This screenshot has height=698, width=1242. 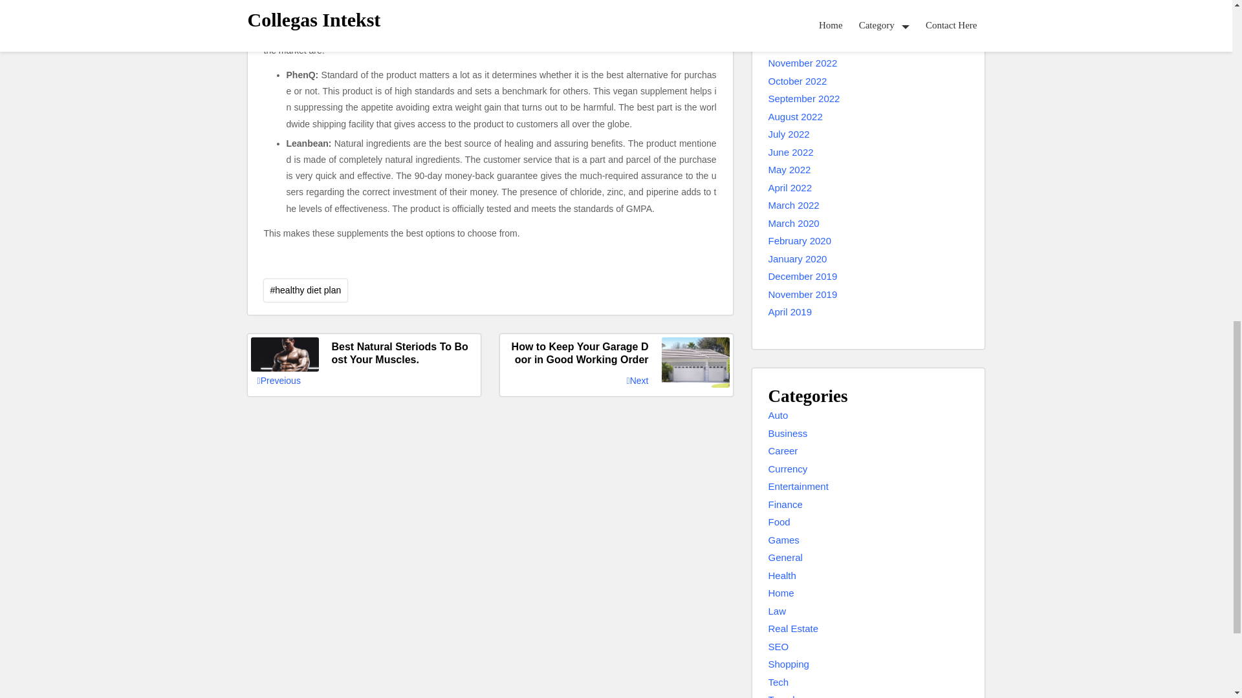 I want to click on June 2022, so click(x=790, y=153).